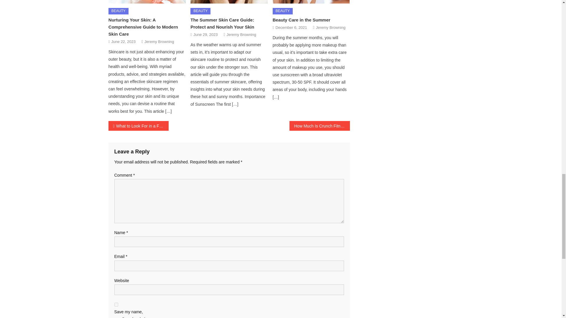 The width and height of the screenshot is (566, 318). Describe the element at coordinates (205, 34) in the screenshot. I see `June 29, 2023` at that location.